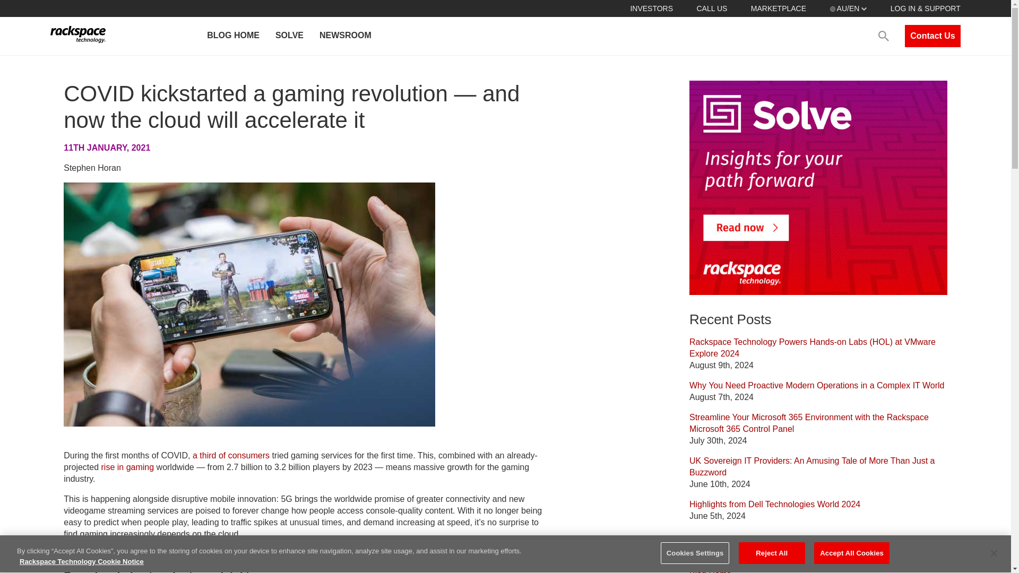 The width and height of the screenshot is (1019, 573). Describe the element at coordinates (127, 467) in the screenshot. I see `rise in gaming` at that location.